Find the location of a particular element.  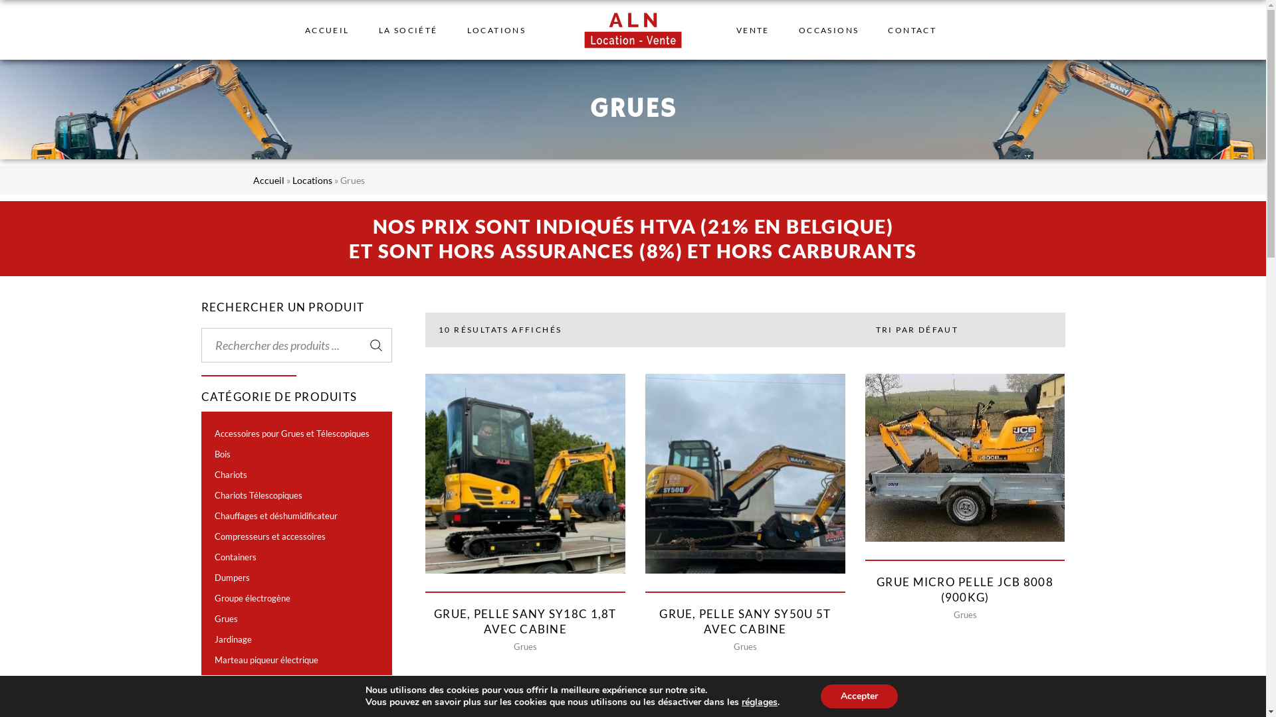

Grues is located at coordinates (965, 615).